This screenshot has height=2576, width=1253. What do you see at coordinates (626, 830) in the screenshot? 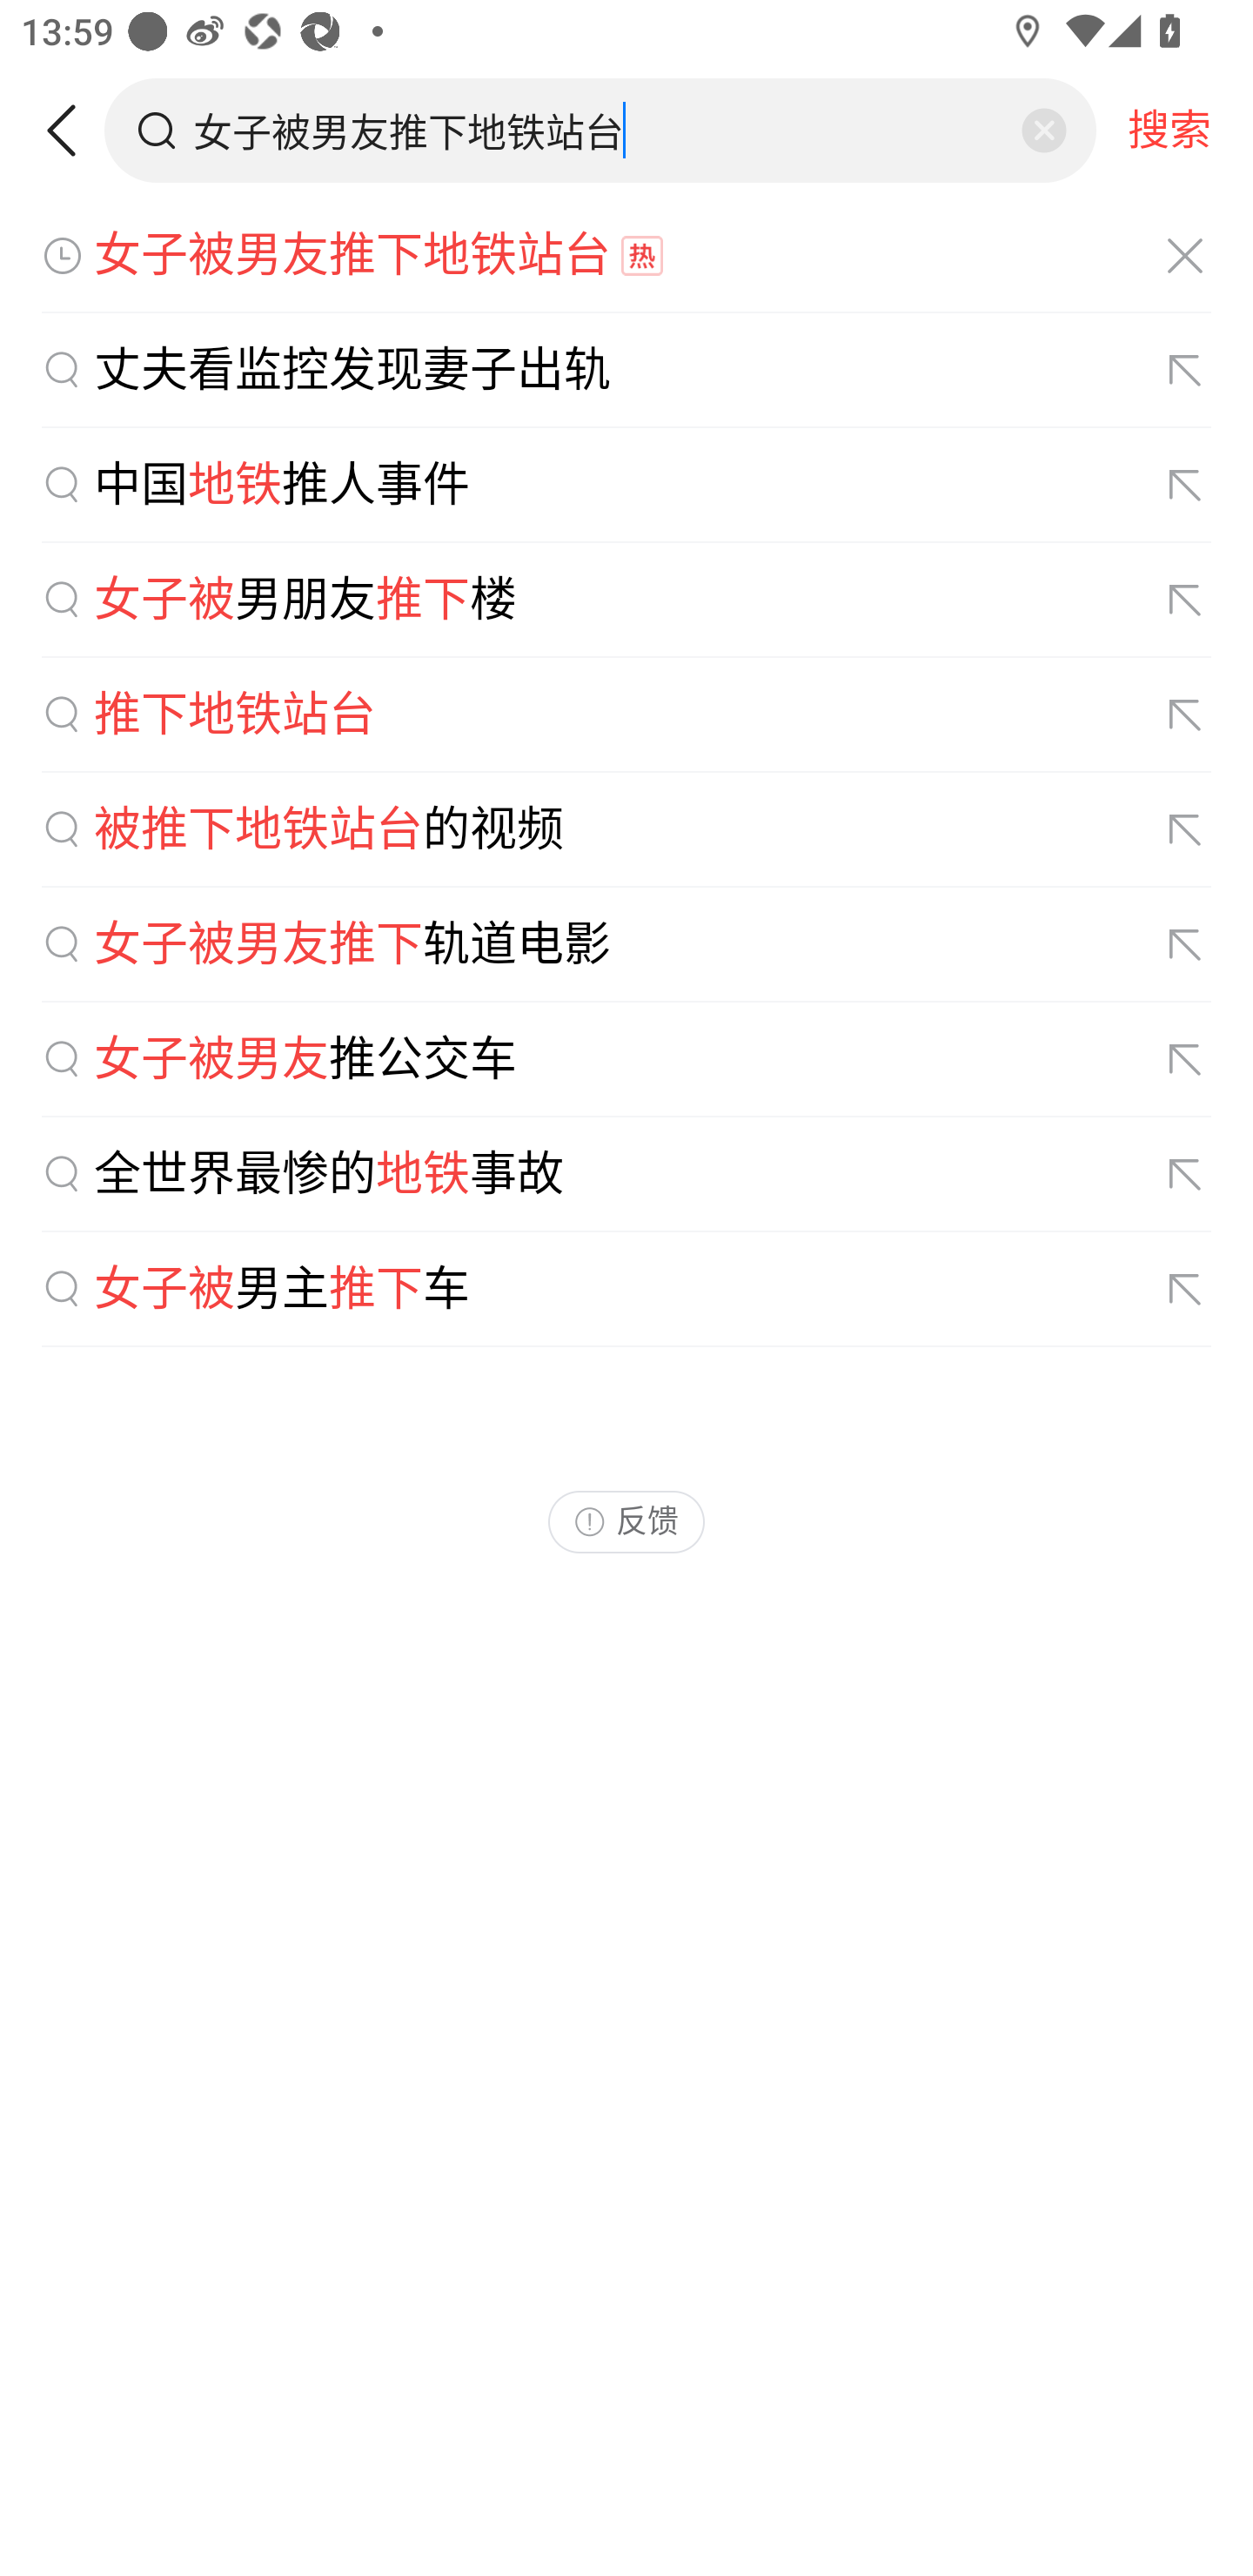
I see `被推下地铁站台的视频 填充搜索词被推下地铁站台的视频至搜索框` at bounding box center [626, 830].